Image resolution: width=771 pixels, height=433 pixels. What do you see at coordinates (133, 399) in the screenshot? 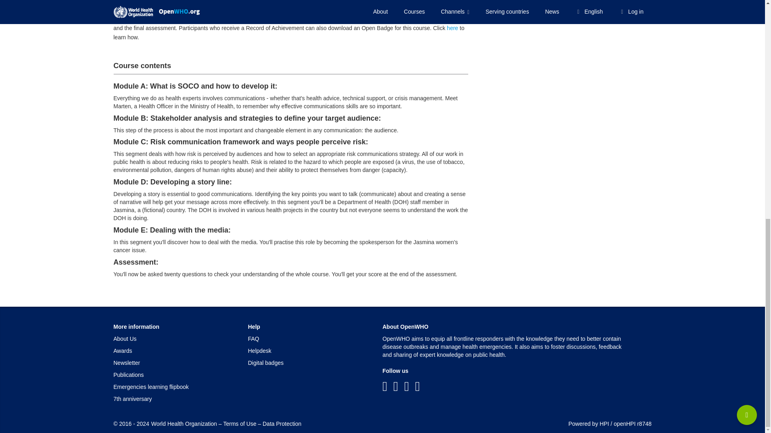
I see `7th anniversary` at bounding box center [133, 399].